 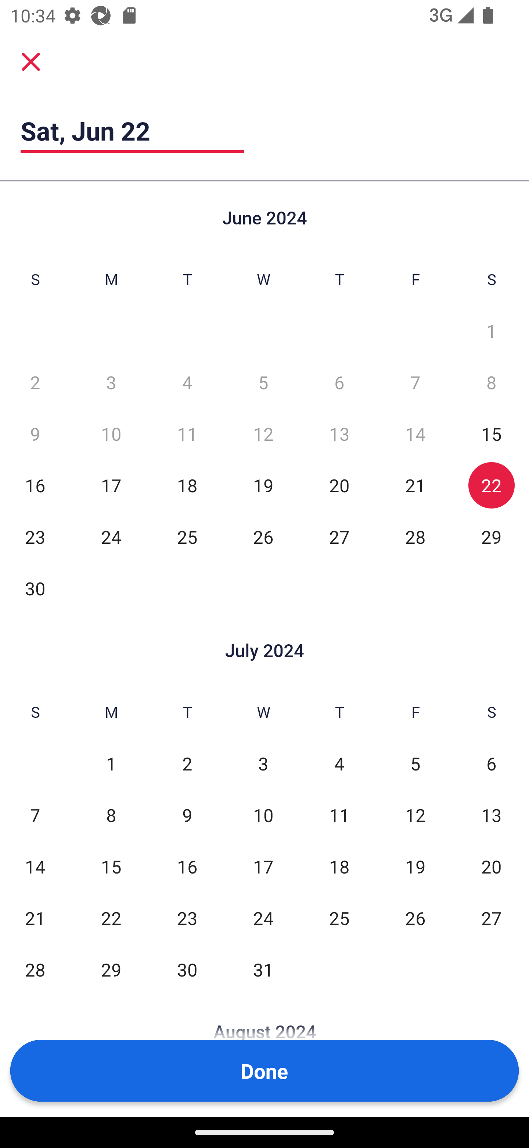 What do you see at coordinates (187, 536) in the screenshot?
I see `25 Tue, Jun 25, Not Selected` at bounding box center [187, 536].